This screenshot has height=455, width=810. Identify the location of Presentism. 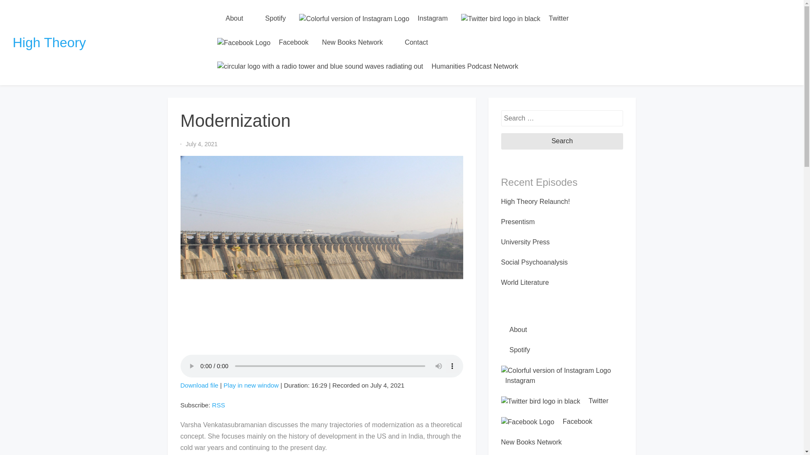
(518, 222).